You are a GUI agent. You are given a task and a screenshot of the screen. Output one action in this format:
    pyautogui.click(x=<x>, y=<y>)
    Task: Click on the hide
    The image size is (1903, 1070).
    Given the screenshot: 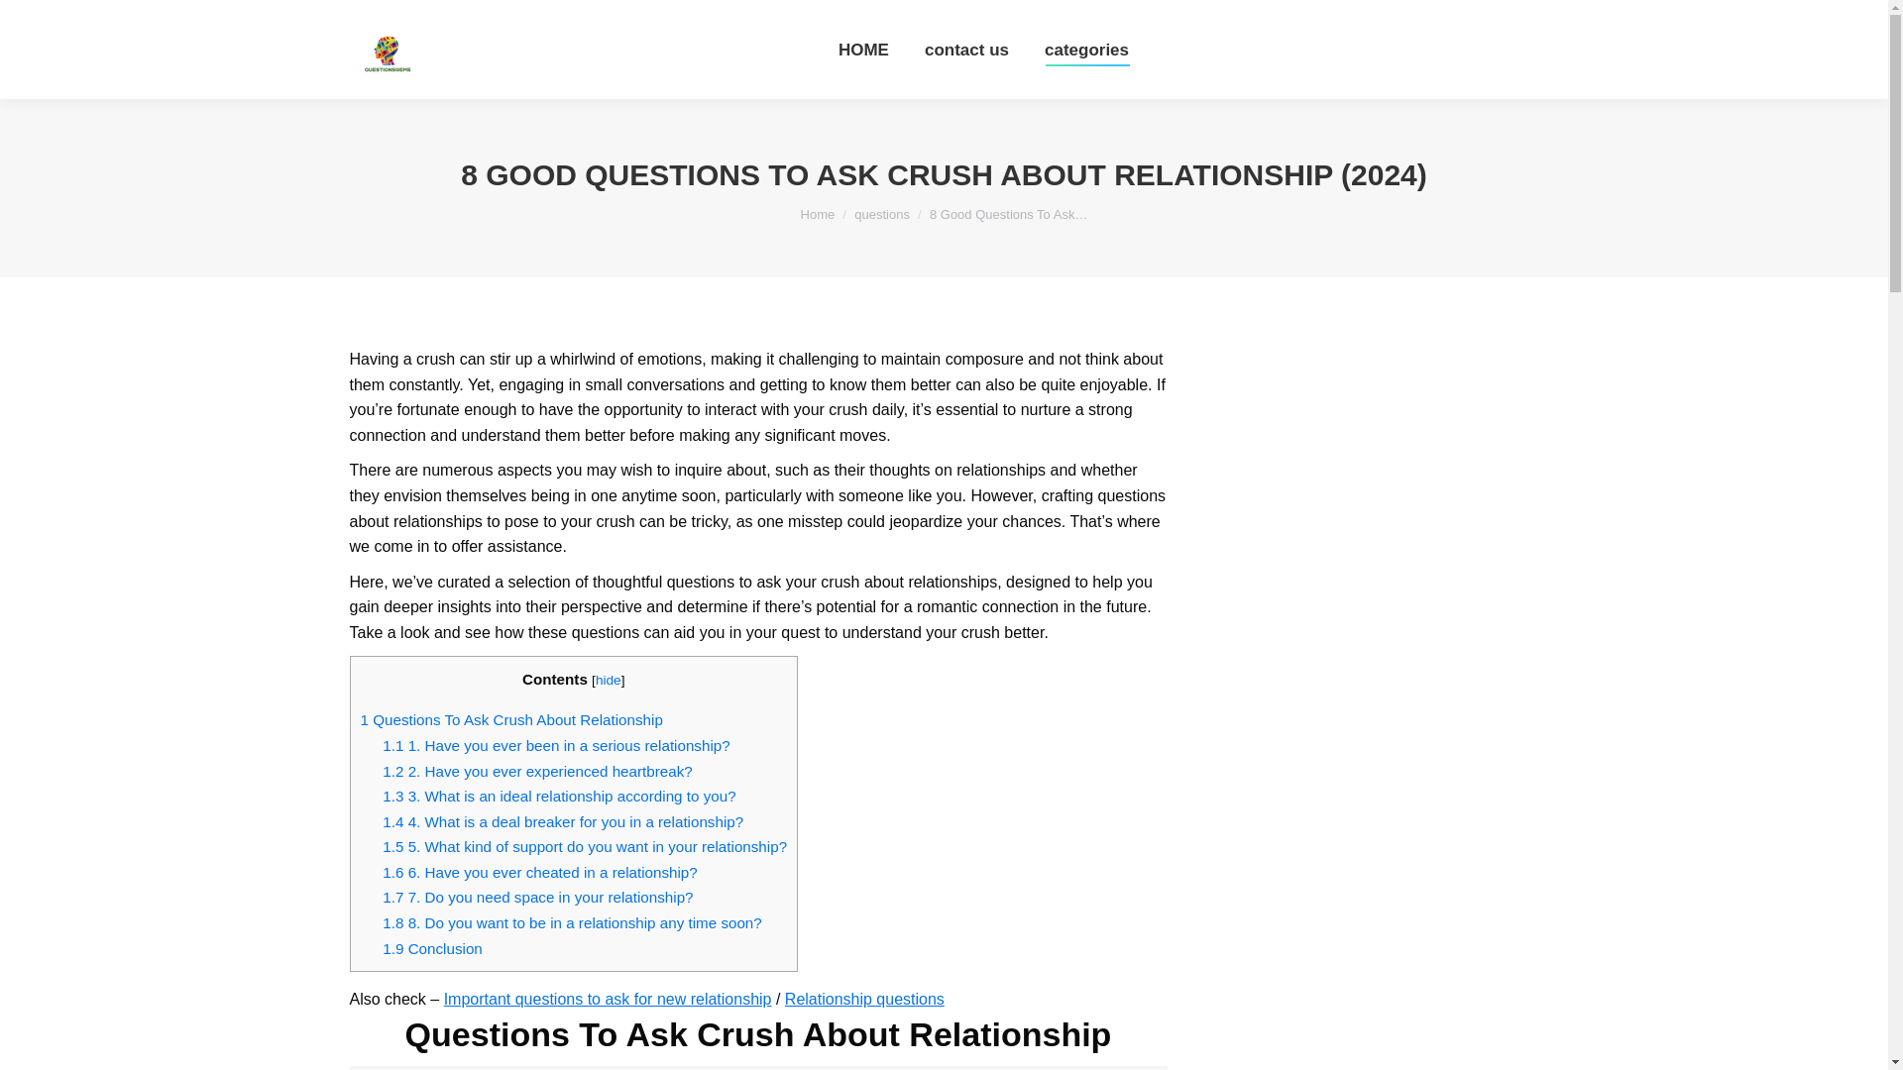 What is the action you would take?
    pyautogui.click(x=609, y=680)
    